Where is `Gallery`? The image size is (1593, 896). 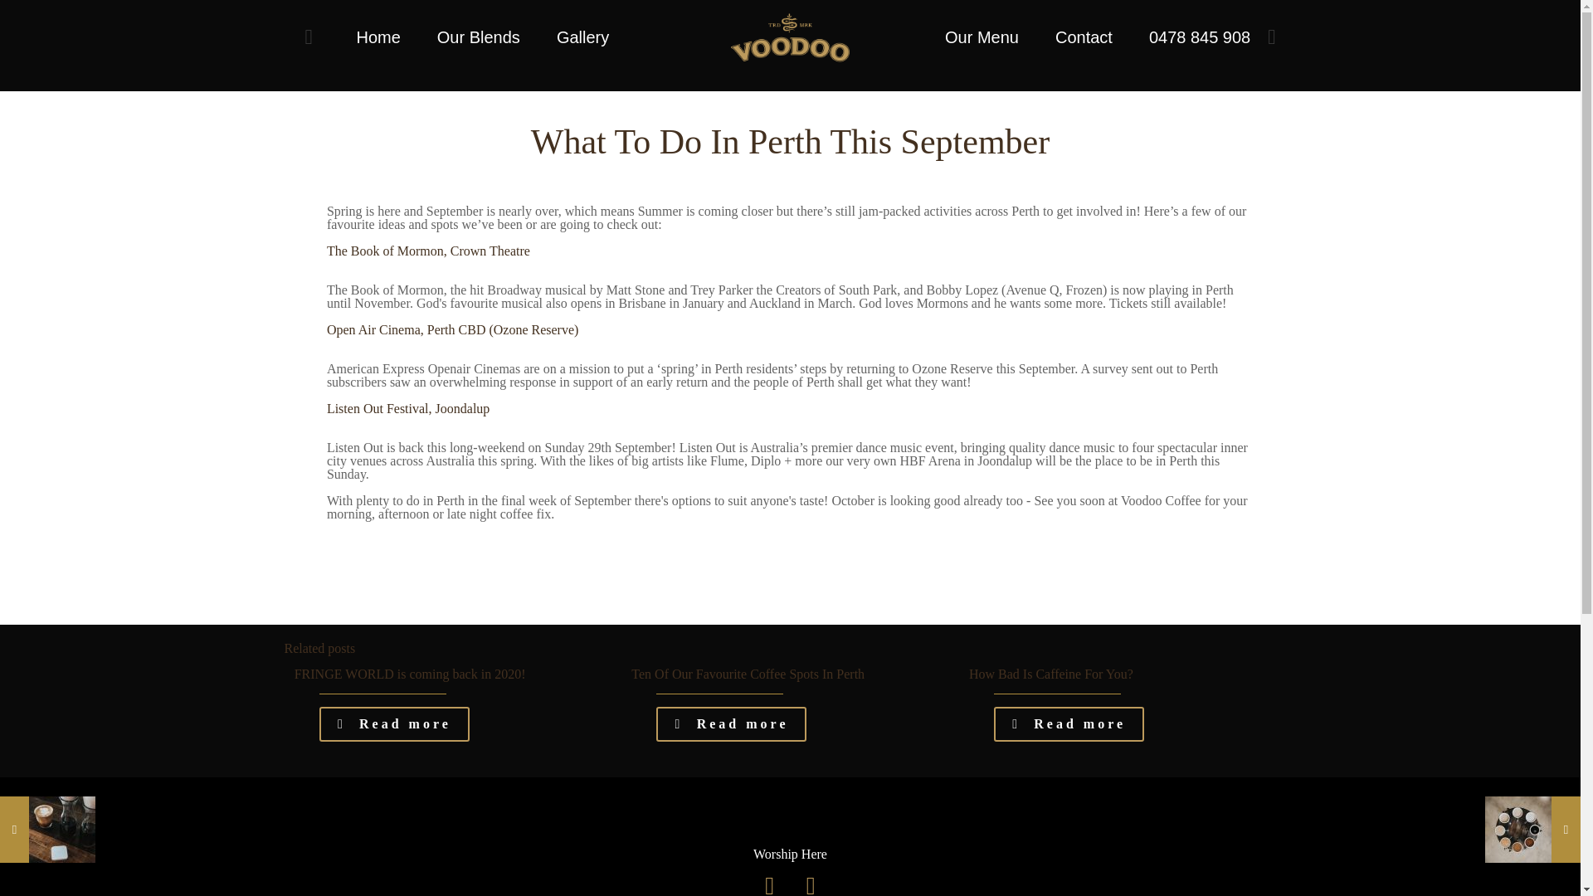 Gallery is located at coordinates (582, 37).